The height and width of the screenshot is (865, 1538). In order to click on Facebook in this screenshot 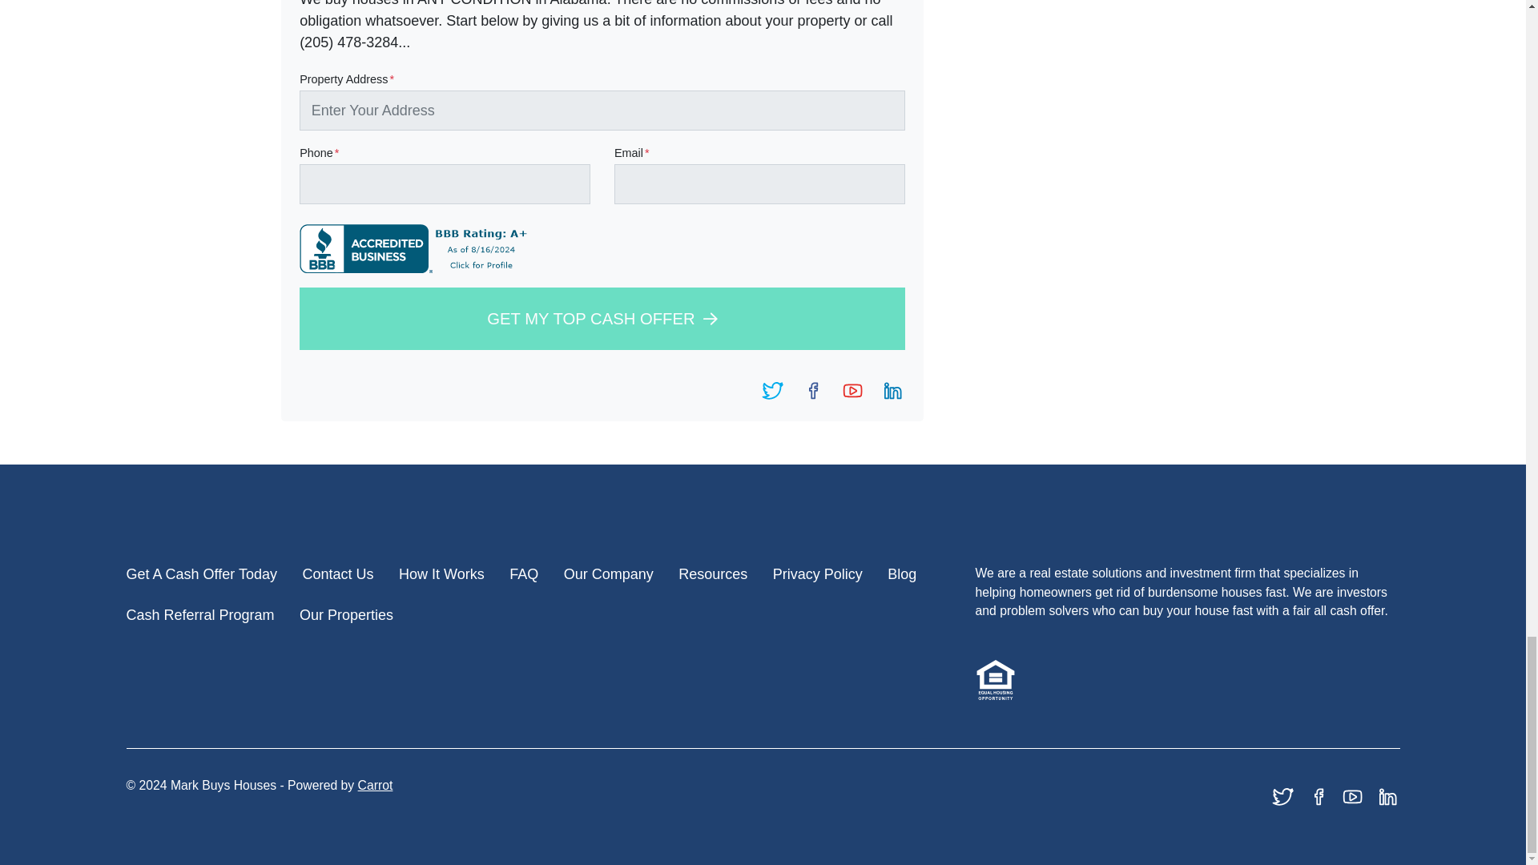, I will do `click(812, 391)`.